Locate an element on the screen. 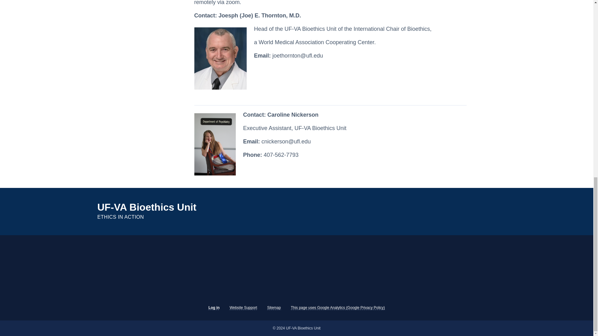  Sitemap is located at coordinates (274, 307).